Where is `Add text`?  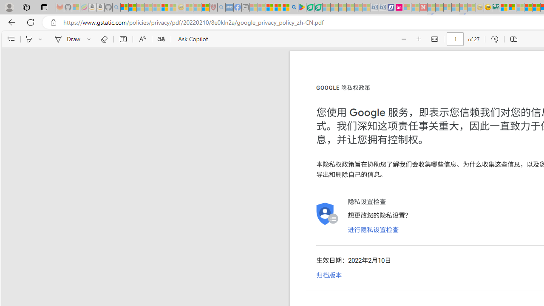 Add text is located at coordinates (123, 39).